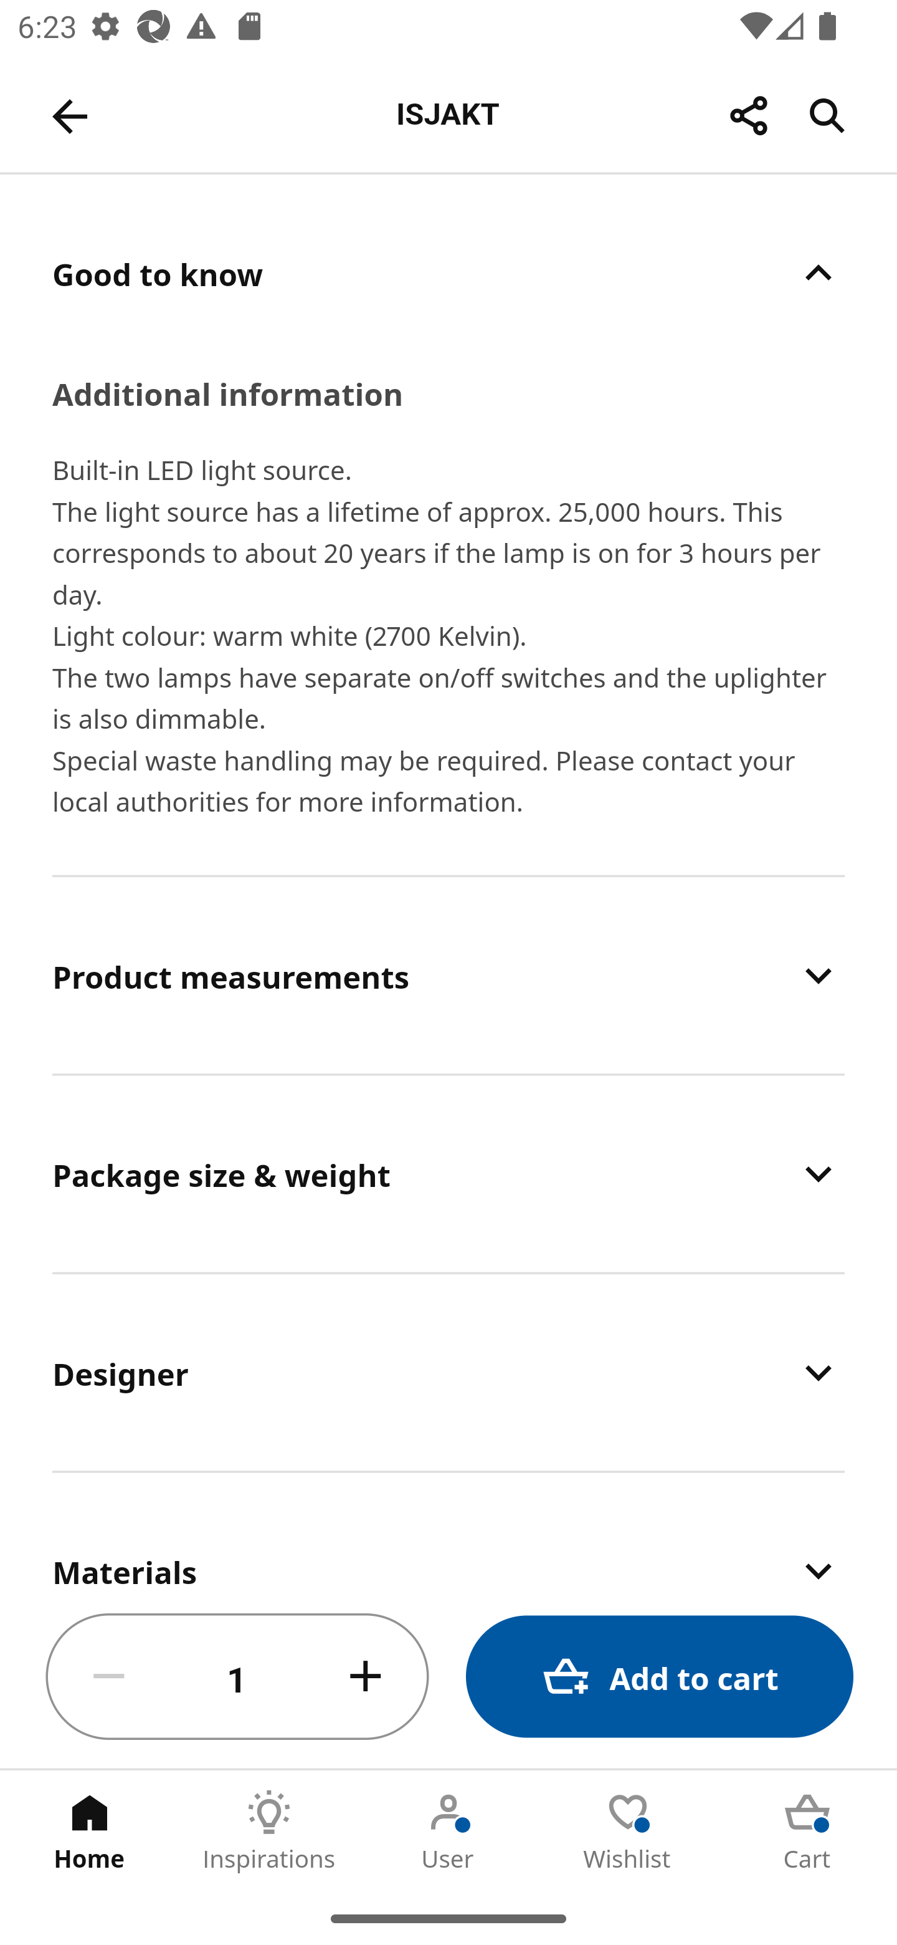  What do you see at coordinates (90, 1831) in the screenshot?
I see `Home
Tab 1 of 5` at bounding box center [90, 1831].